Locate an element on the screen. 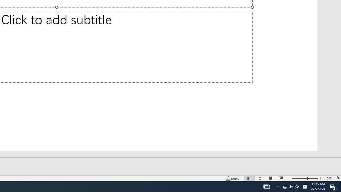 The height and width of the screenshot is (192, 341). Zoom 154% is located at coordinates (329, 178).